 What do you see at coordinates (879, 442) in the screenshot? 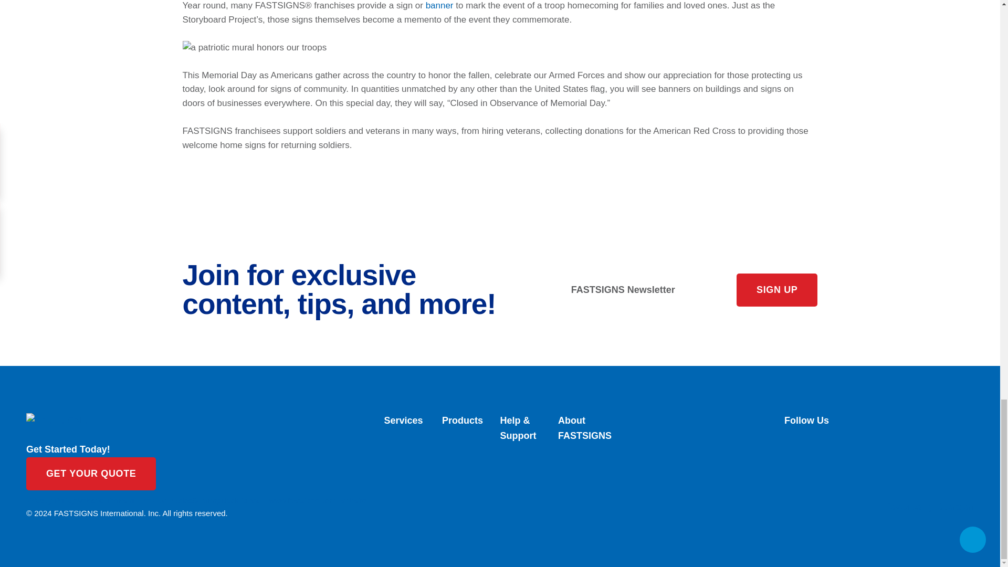
I see `Twitter` at bounding box center [879, 442].